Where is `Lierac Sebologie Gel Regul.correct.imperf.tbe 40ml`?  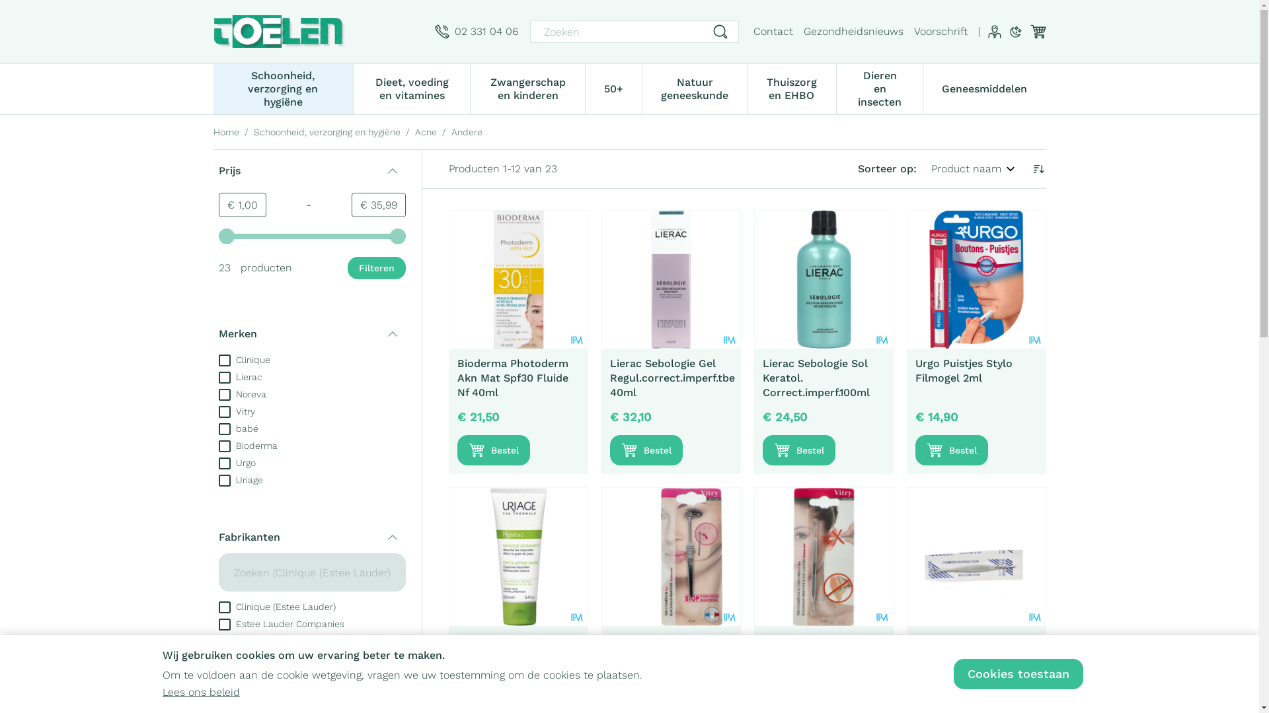
Lierac Sebologie Gel Regul.correct.imperf.tbe 40ml is located at coordinates (672, 378).